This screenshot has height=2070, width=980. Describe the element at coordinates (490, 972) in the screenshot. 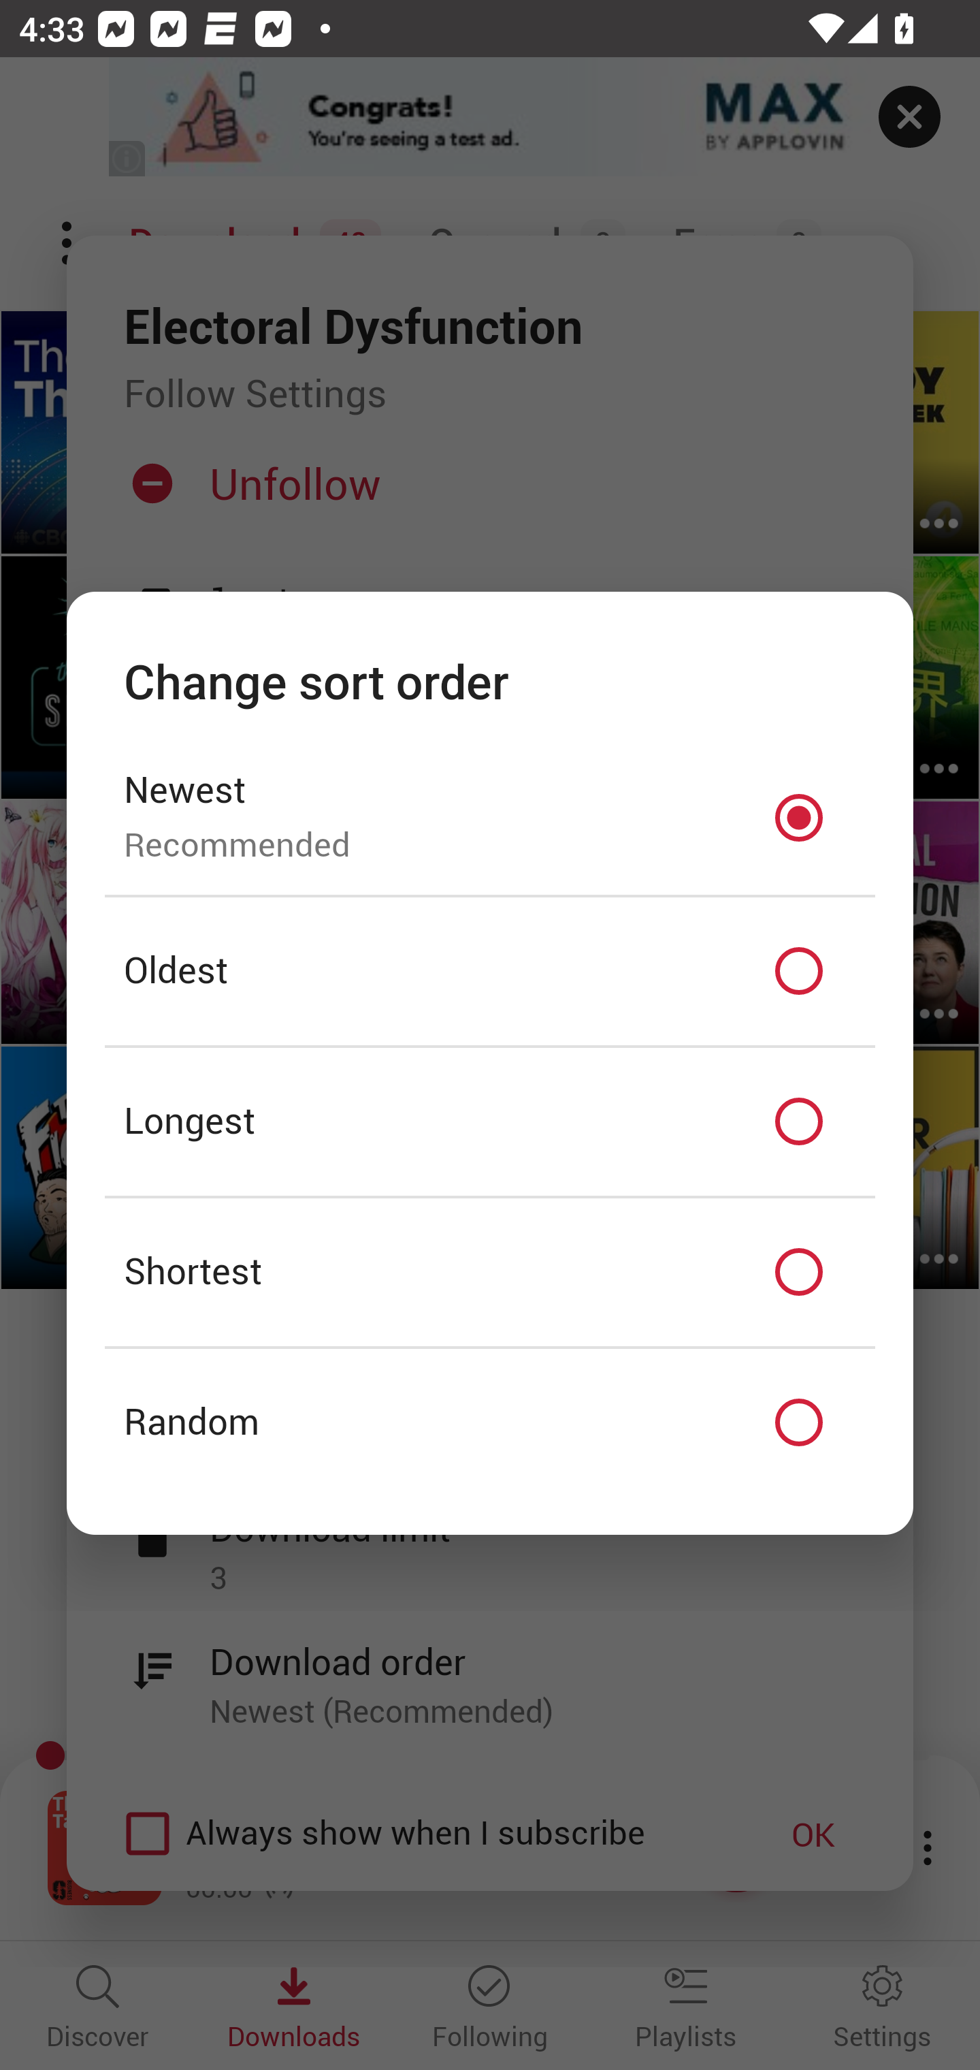

I see `Oldest` at that location.